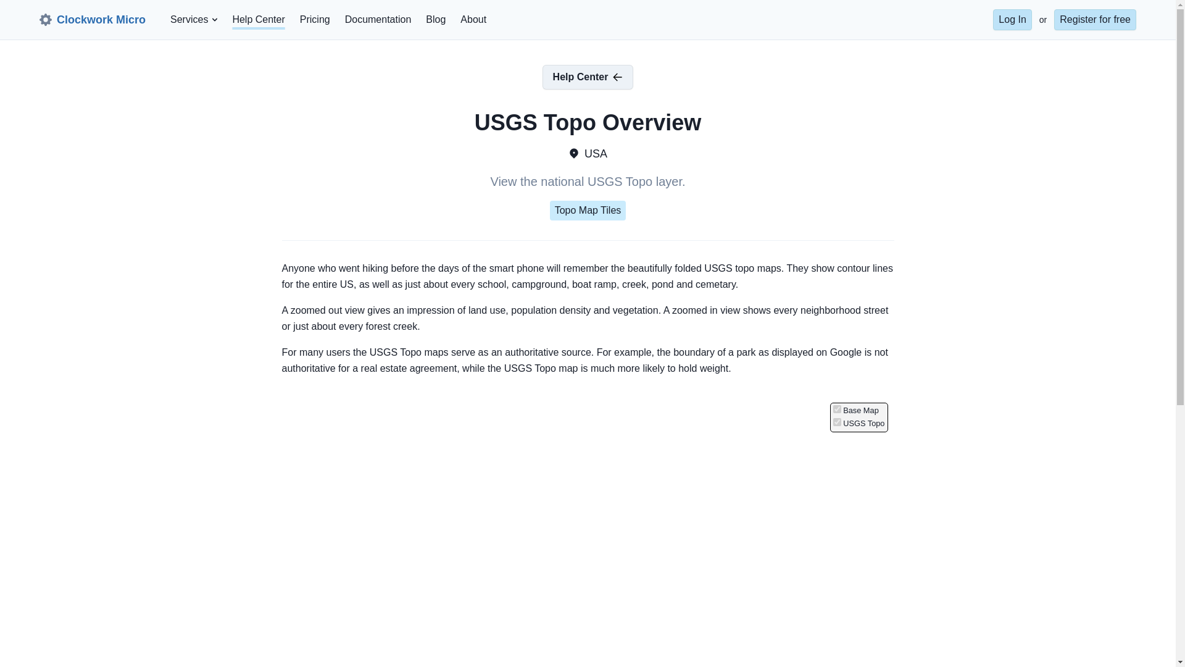  Describe the element at coordinates (1012, 20) in the screenshot. I see `Log In` at that location.